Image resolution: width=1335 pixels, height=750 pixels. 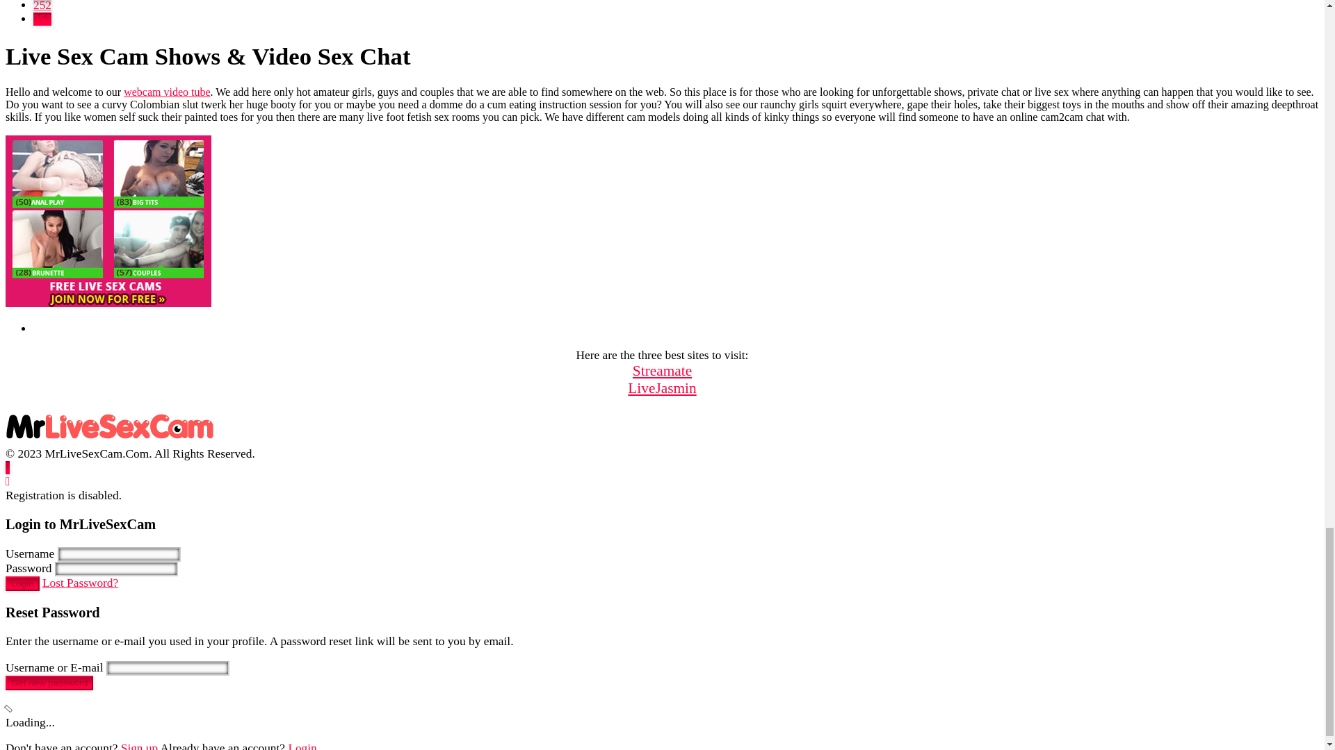 I want to click on 252, so click(x=42, y=6).